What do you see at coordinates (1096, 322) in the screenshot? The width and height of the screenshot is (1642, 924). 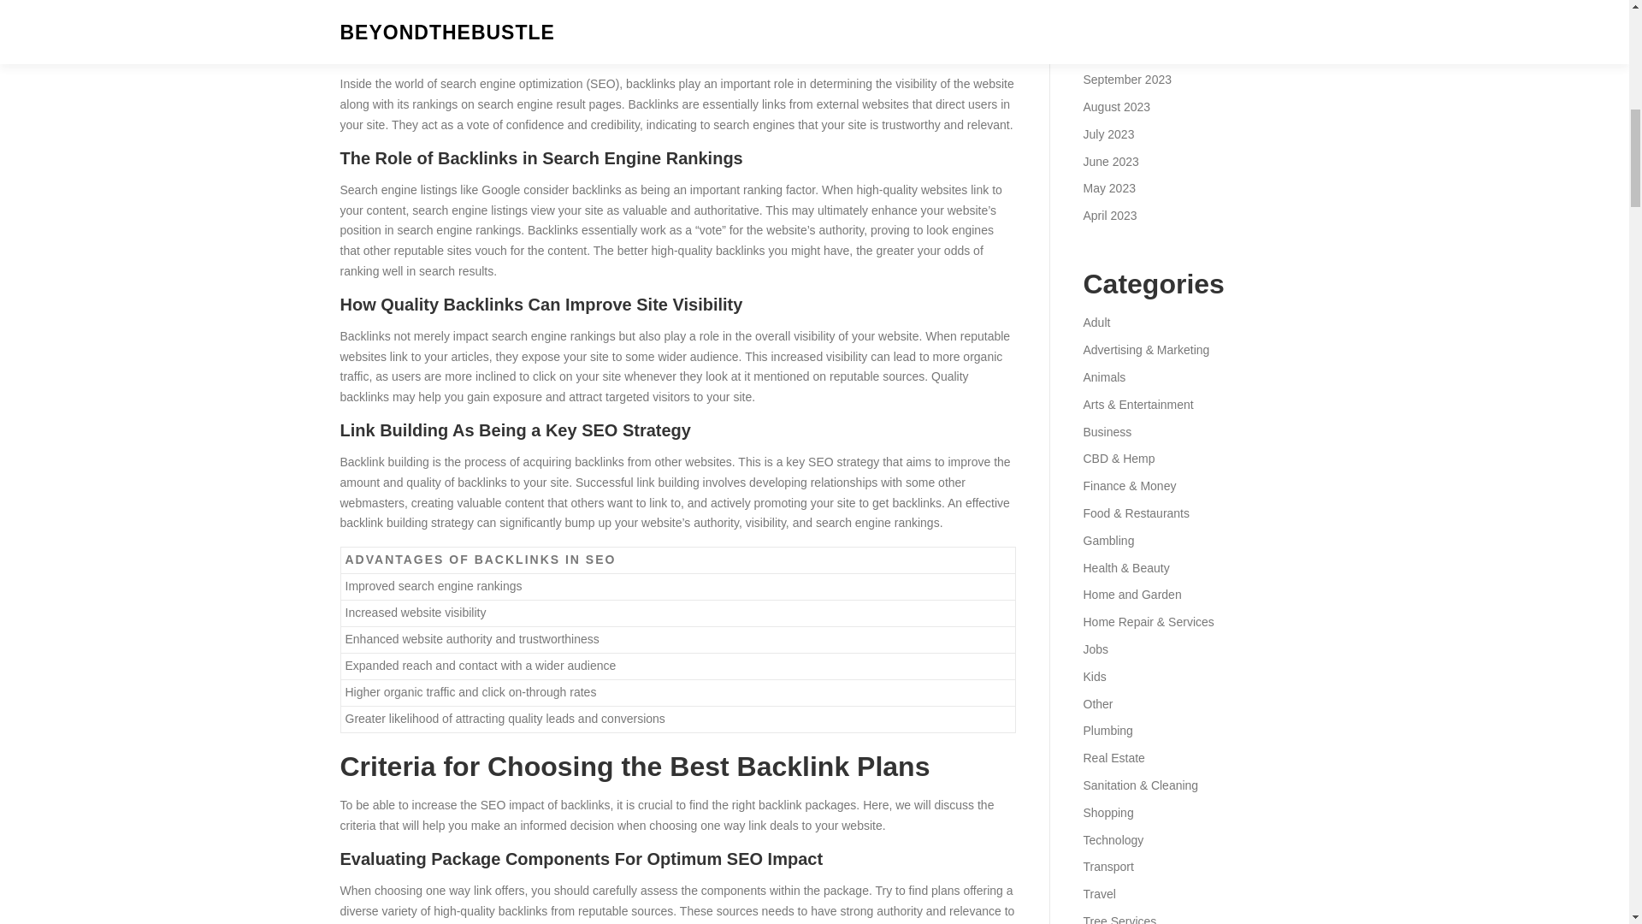 I see `Adult` at bounding box center [1096, 322].